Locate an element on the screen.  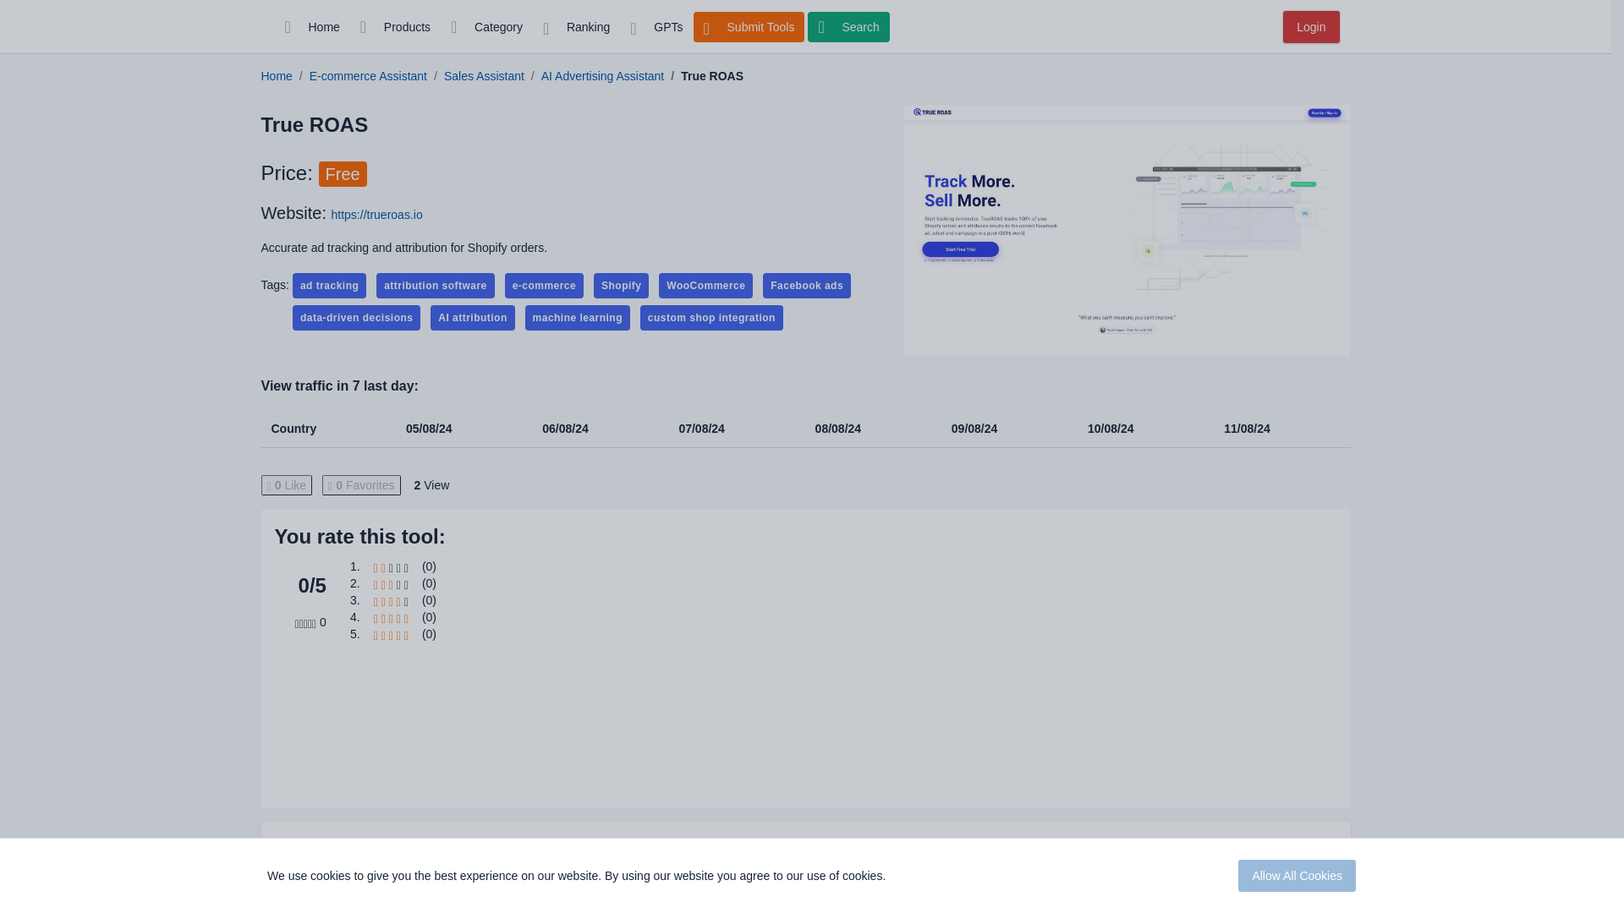
Facebook ads is located at coordinates (807, 286).